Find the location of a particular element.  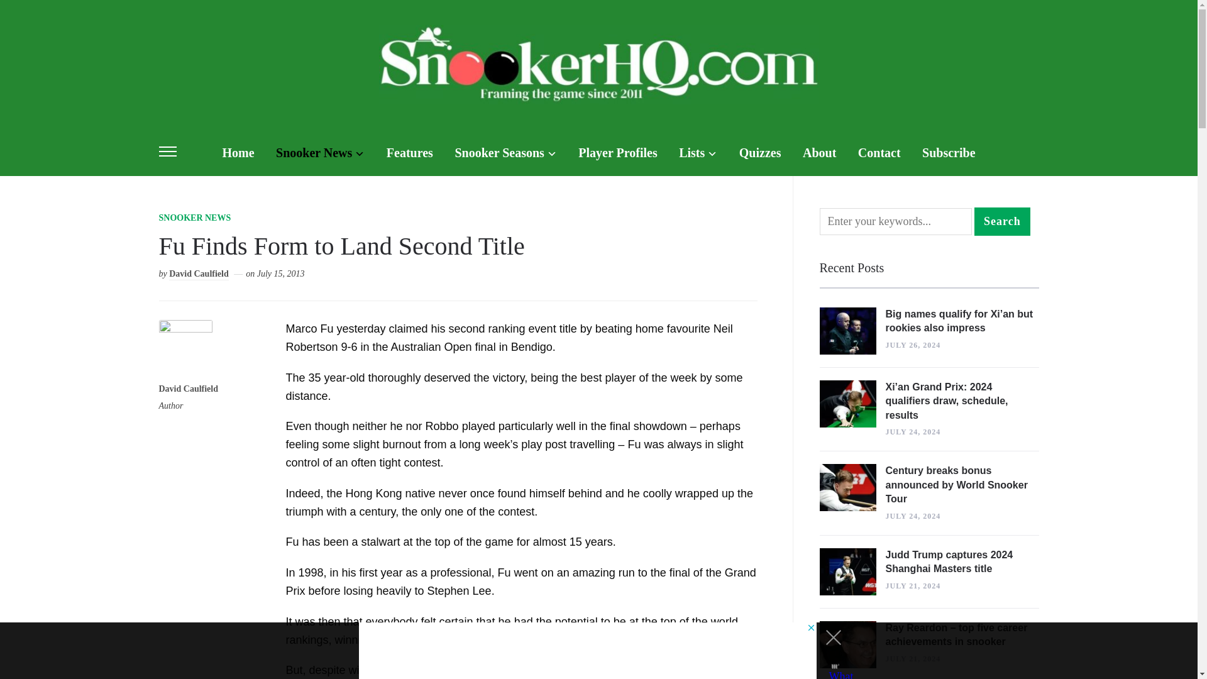

Search is located at coordinates (1002, 221).